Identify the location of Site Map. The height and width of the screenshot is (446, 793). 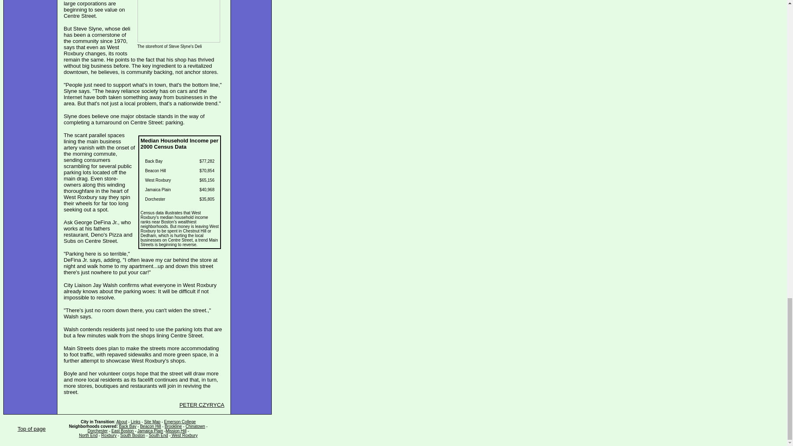
(152, 422).